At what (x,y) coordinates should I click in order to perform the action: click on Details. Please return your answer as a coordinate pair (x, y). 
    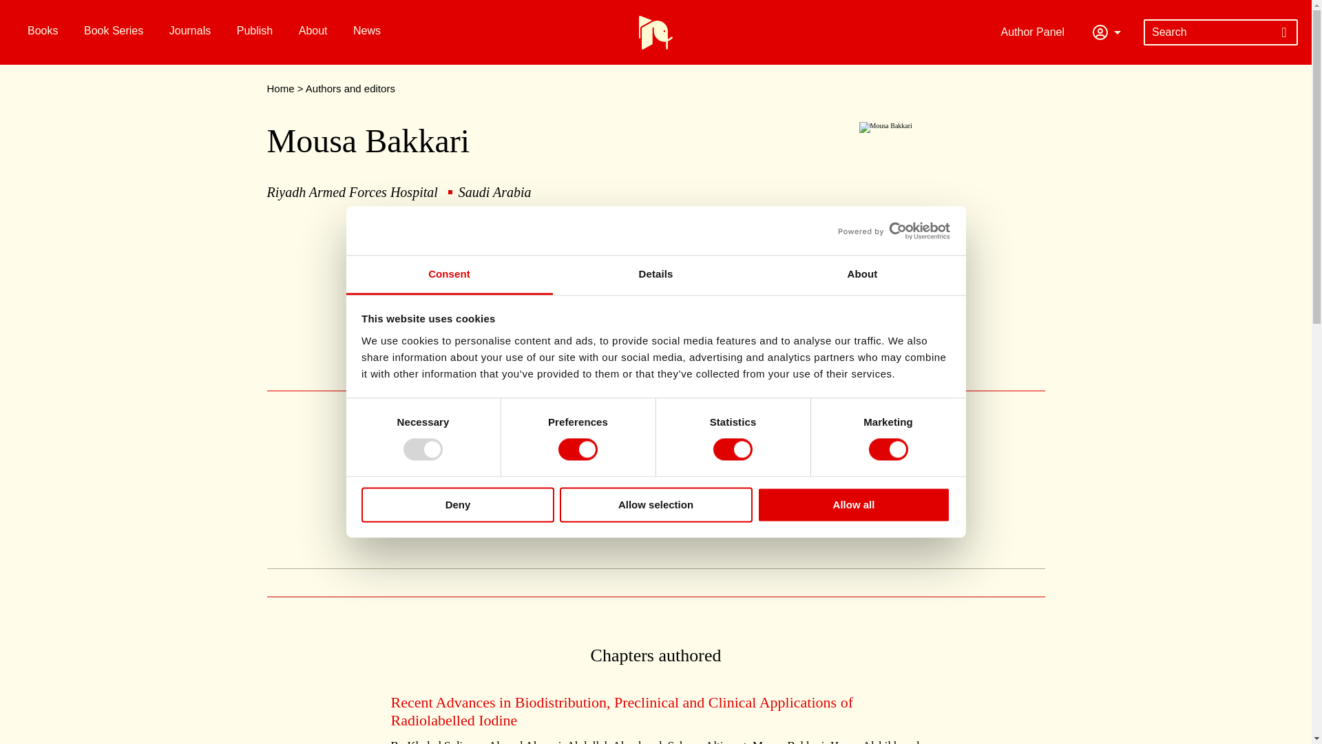
    Looking at the image, I should click on (655, 275).